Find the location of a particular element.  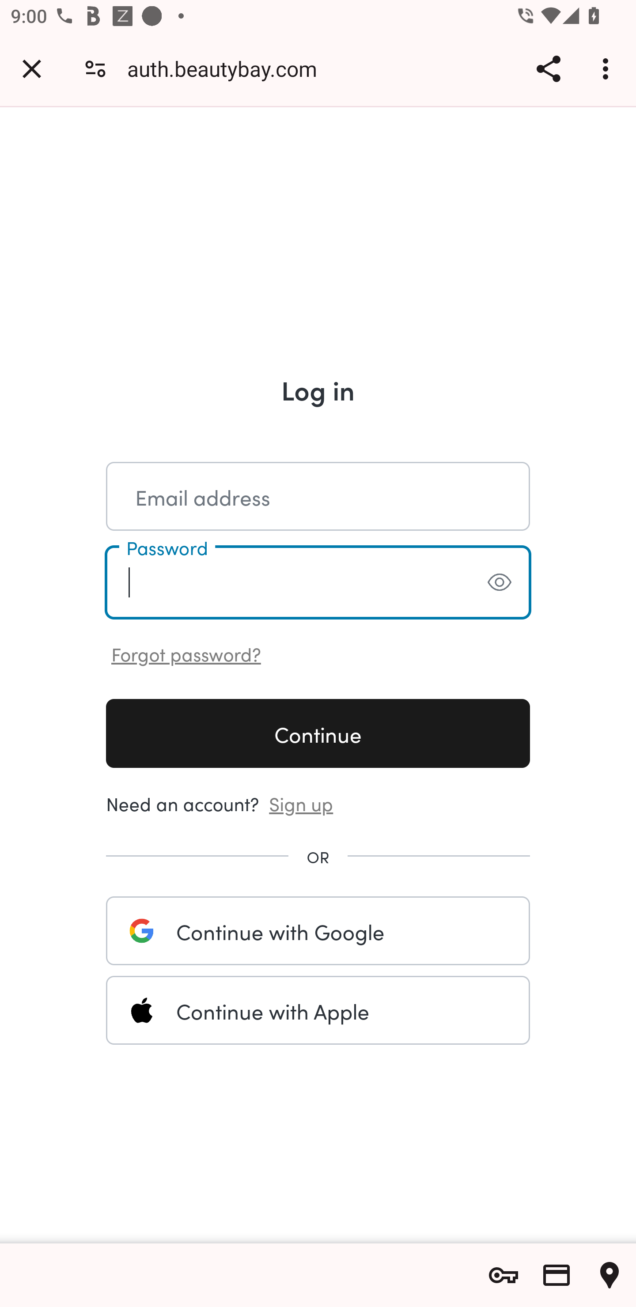

auth.beautybay.com is located at coordinates (228, 68).